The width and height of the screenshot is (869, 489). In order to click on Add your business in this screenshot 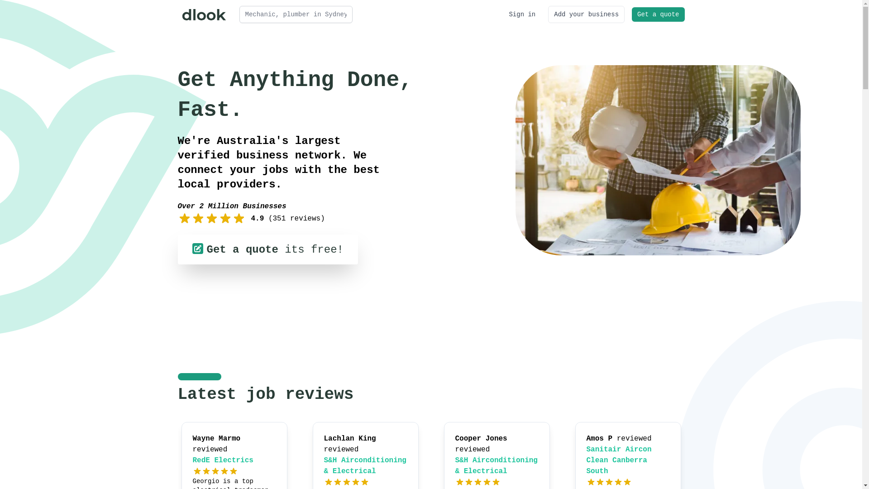, I will do `click(587, 14)`.